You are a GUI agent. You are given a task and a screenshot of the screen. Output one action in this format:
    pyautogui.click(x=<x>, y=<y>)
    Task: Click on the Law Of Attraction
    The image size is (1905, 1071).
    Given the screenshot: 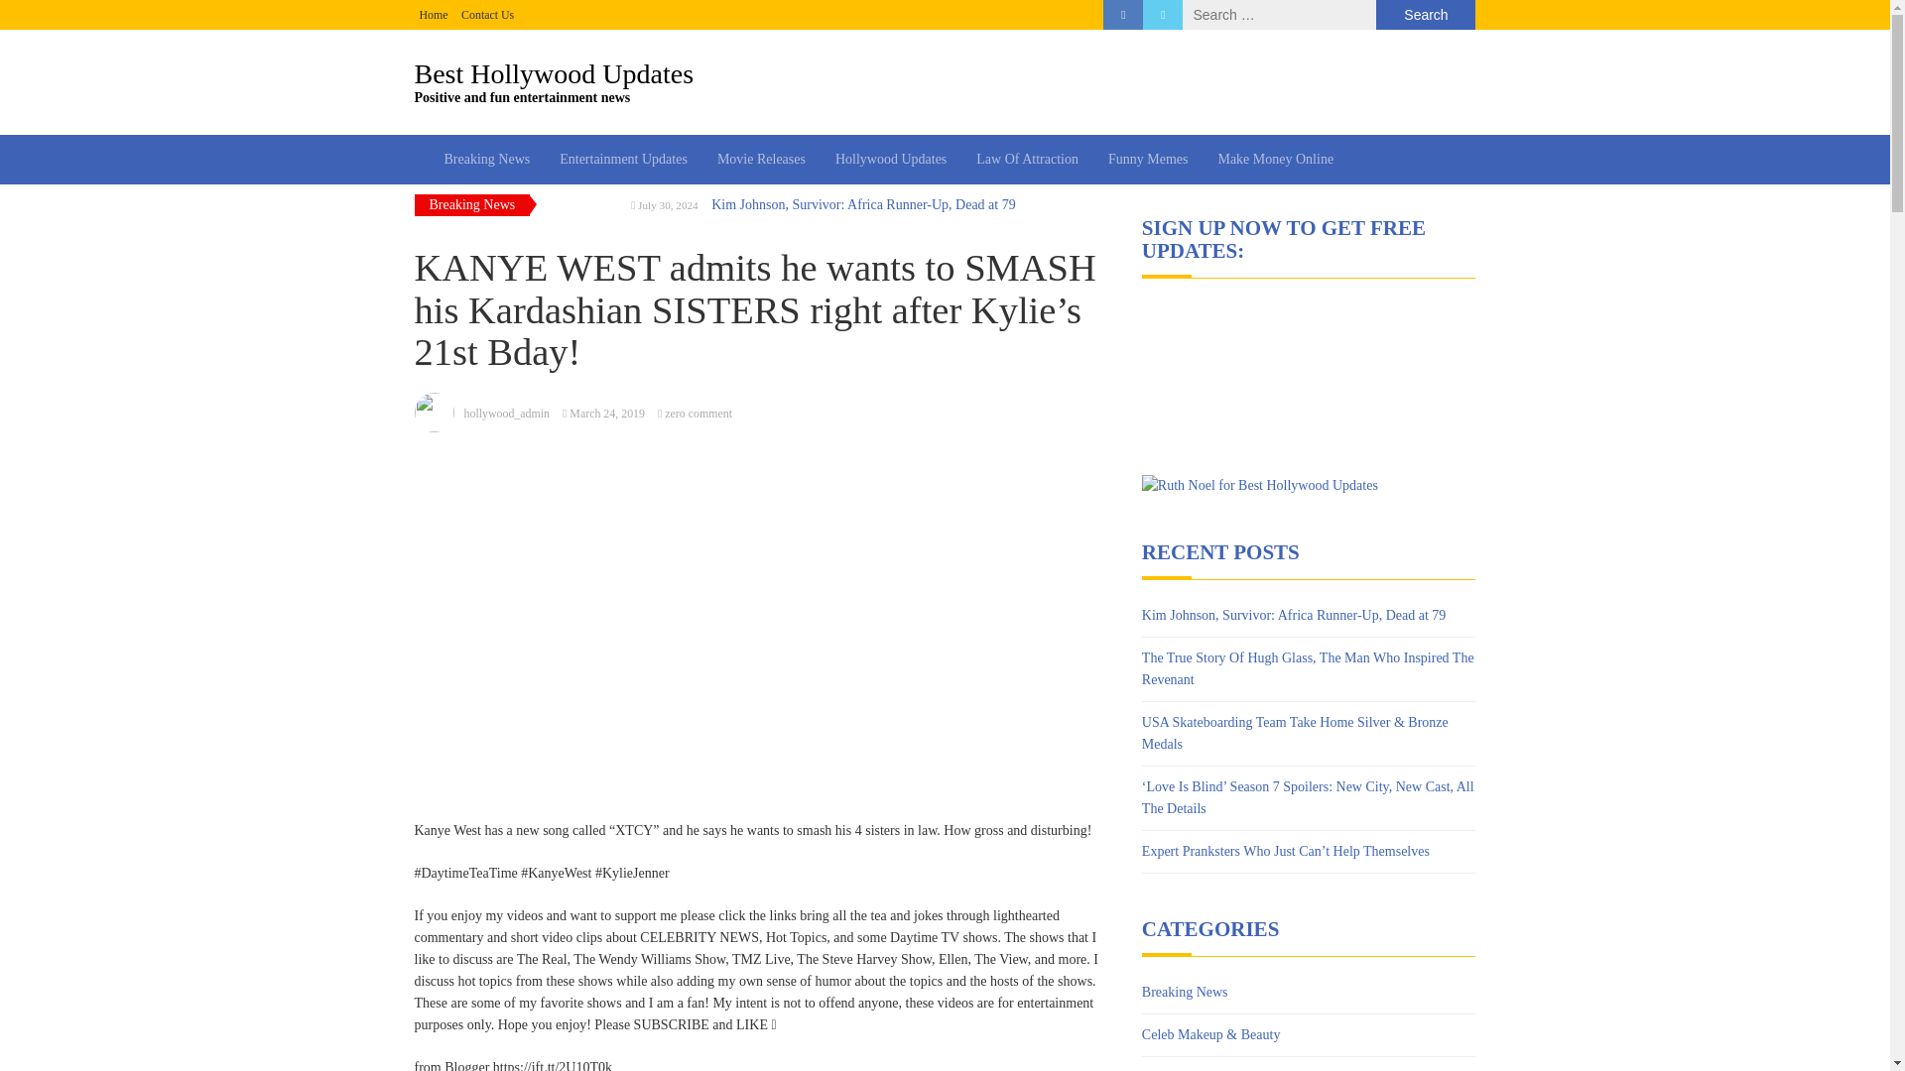 What is the action you would take?
    pyautogui.click(x=1028, y=159)
    